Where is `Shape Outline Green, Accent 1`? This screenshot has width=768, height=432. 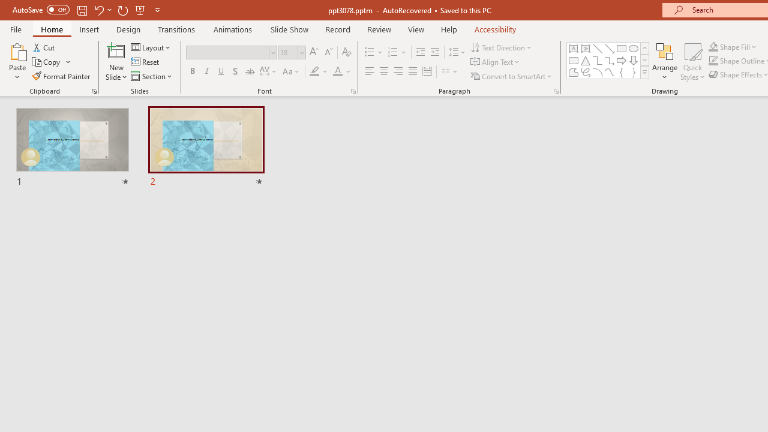
Shape Outline Green, Accent 1 is located at coordinates (713, 61).